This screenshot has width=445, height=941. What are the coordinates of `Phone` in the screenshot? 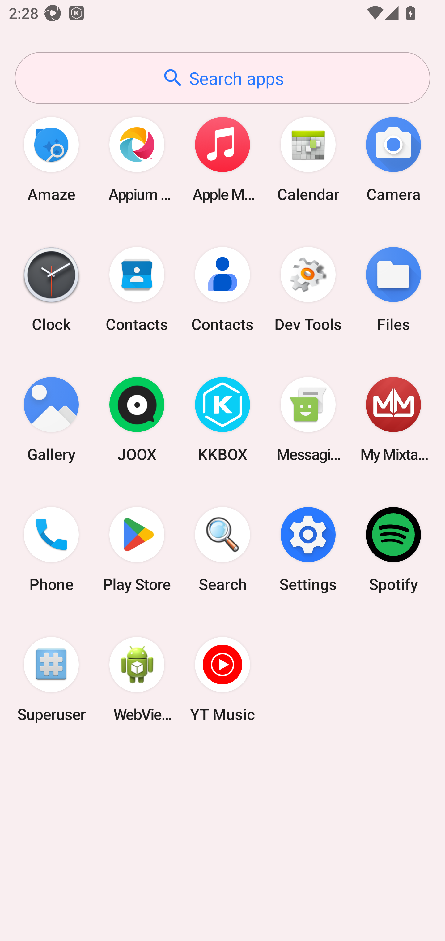 It's located at (51, 549).